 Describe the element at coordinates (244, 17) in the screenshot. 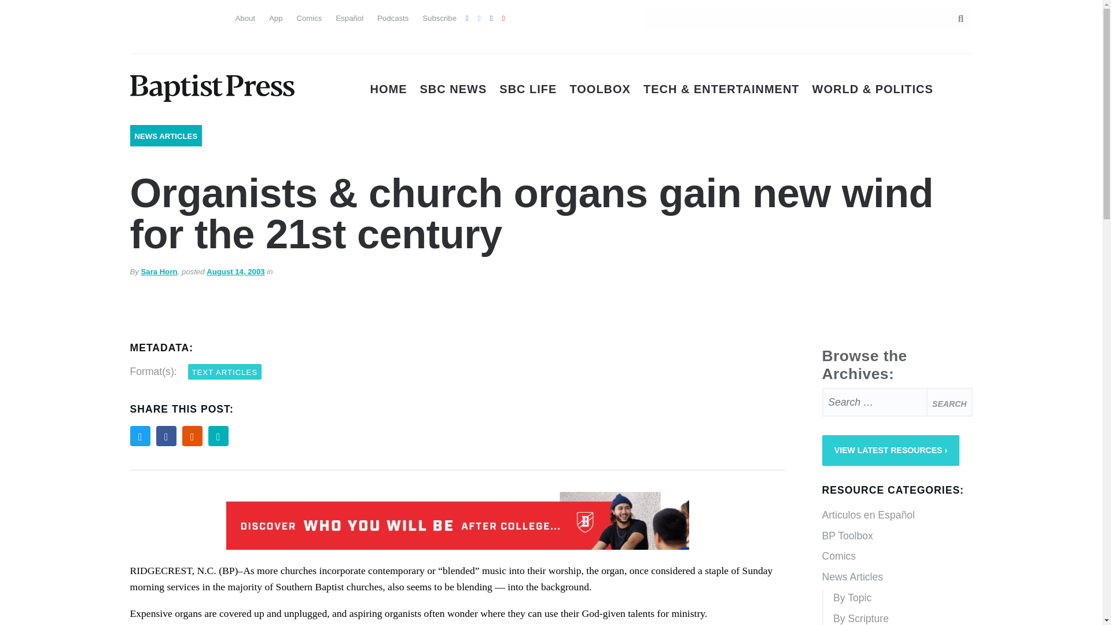

I see `About` at that location.